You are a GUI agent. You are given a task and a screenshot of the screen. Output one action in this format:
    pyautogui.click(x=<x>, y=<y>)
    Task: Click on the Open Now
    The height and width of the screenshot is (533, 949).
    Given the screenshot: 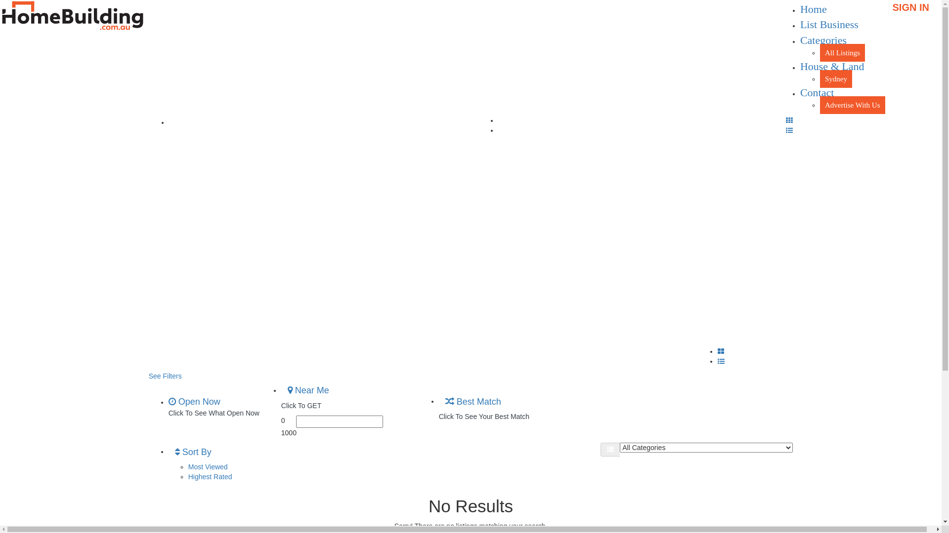 What is the action you would take?
    pyautogui.click(x=195, y=402)
    